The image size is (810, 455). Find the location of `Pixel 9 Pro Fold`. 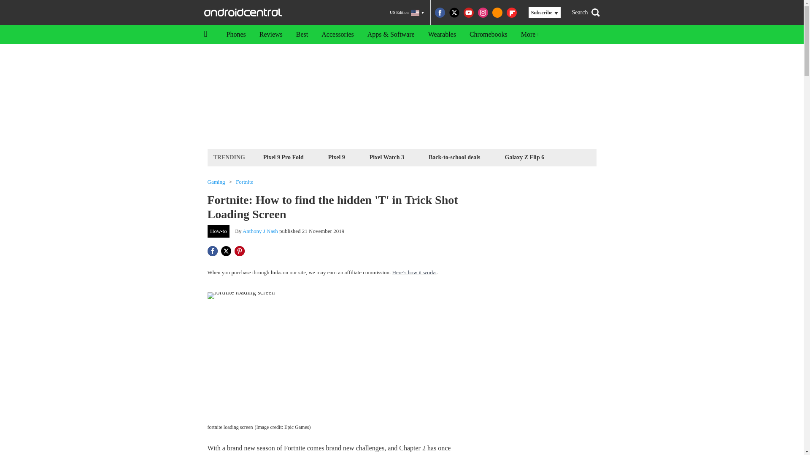

Pixel 9 Pro Fold is located at coordinates (283, 157).